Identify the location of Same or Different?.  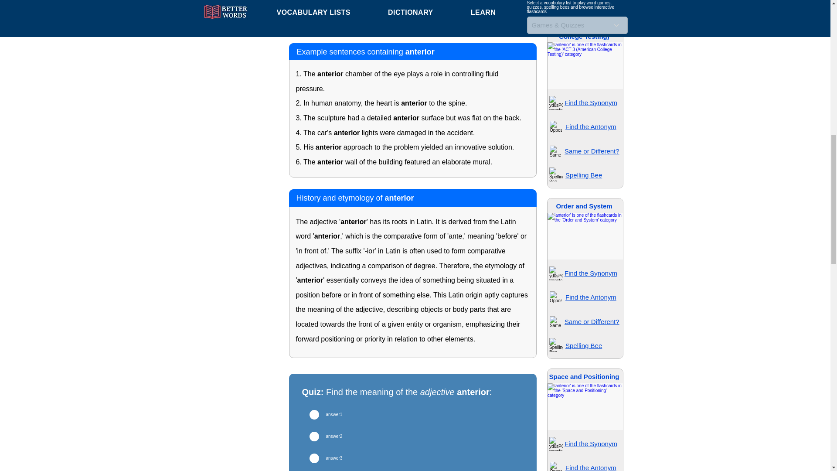
(592, 151).